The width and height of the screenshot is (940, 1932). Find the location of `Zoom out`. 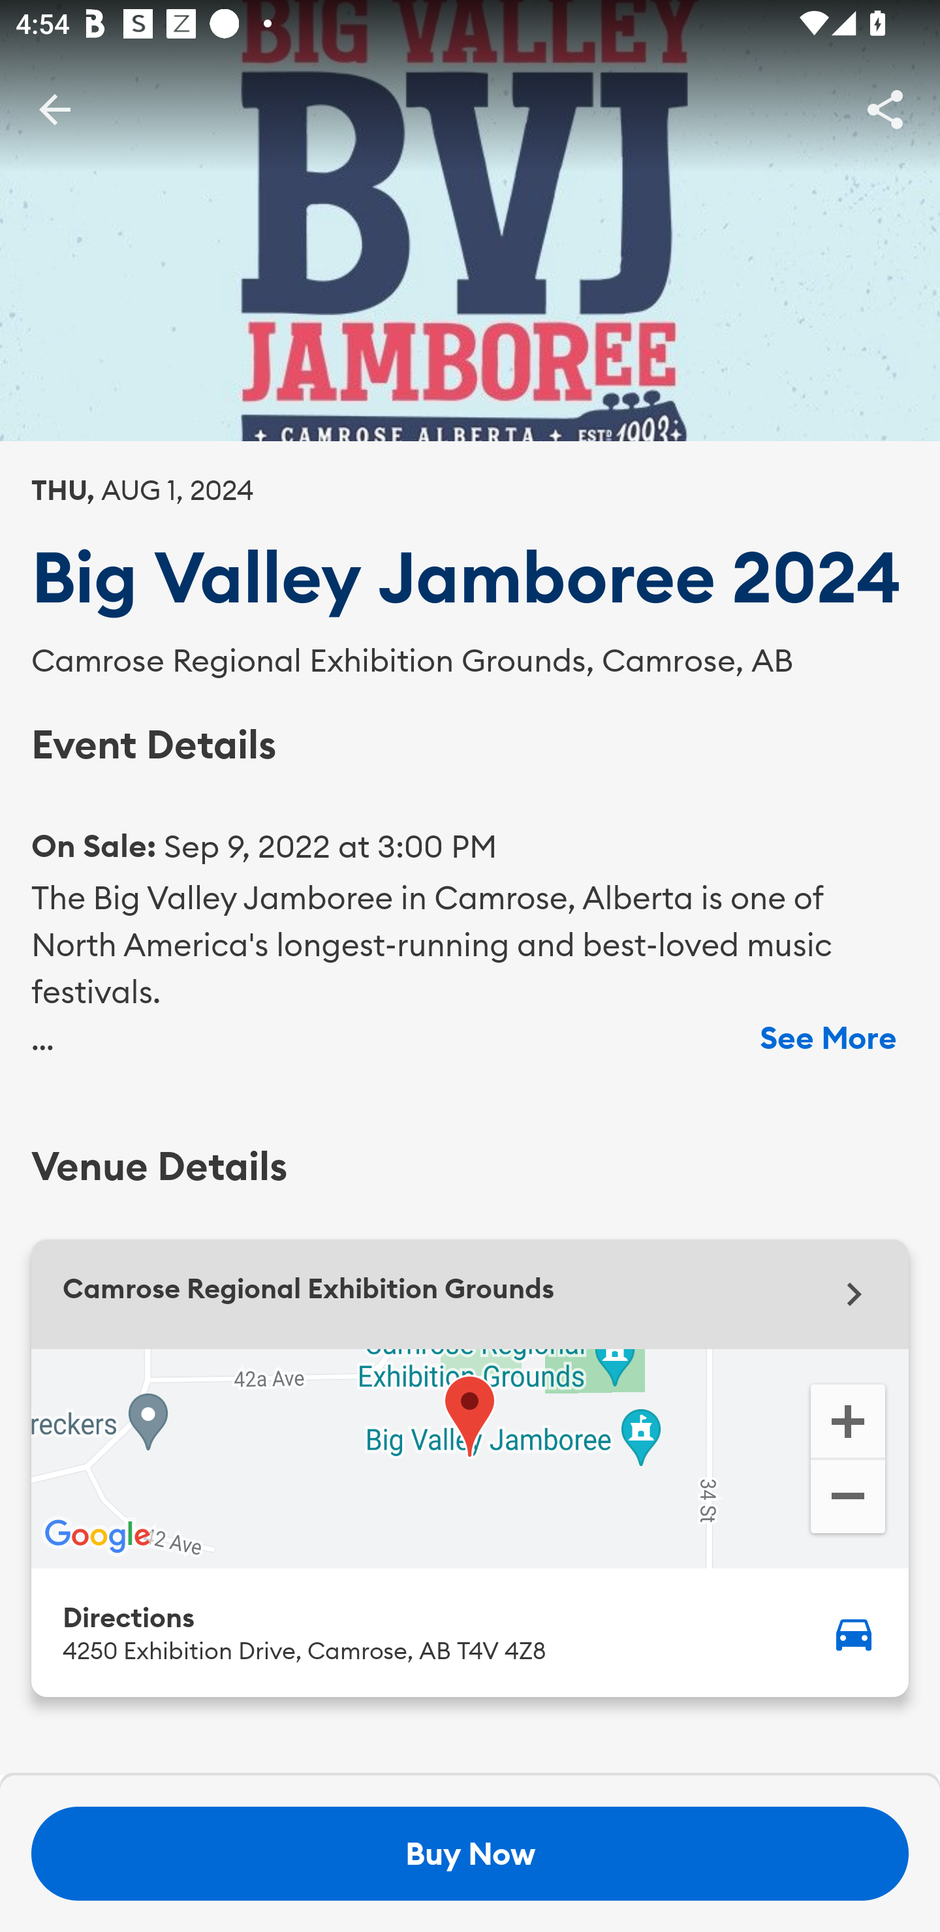

Zoom out is located at coordinates (847, 1499).